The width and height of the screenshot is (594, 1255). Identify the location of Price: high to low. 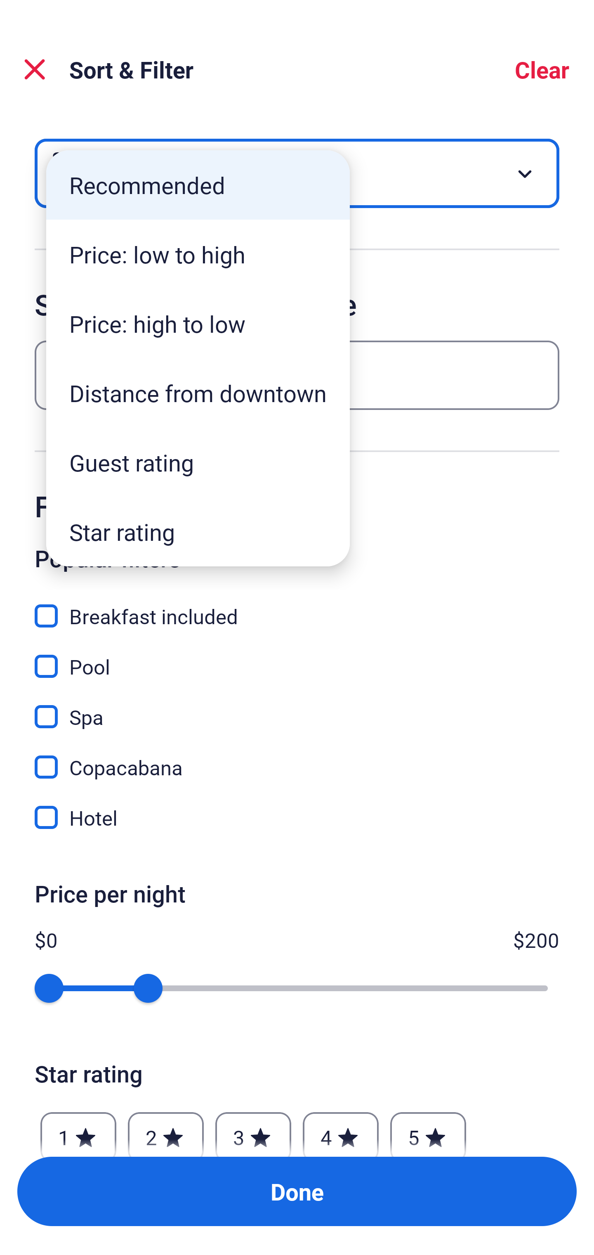
(198, 324).